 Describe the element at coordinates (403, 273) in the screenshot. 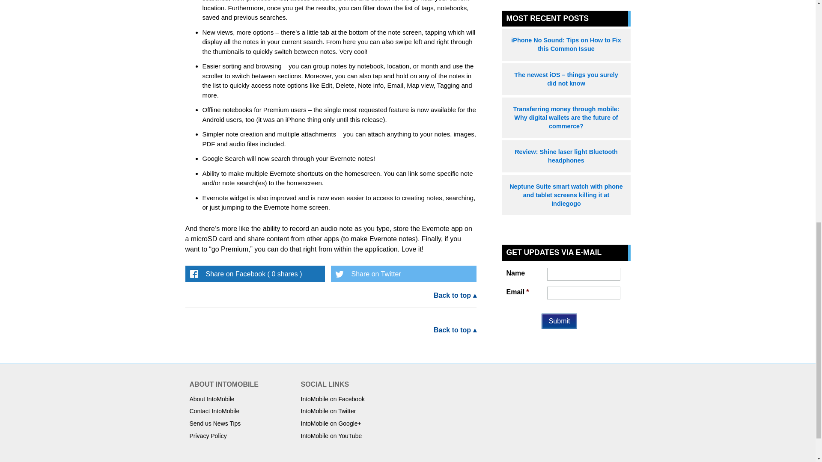

I see `Share on Twitter` at that location.